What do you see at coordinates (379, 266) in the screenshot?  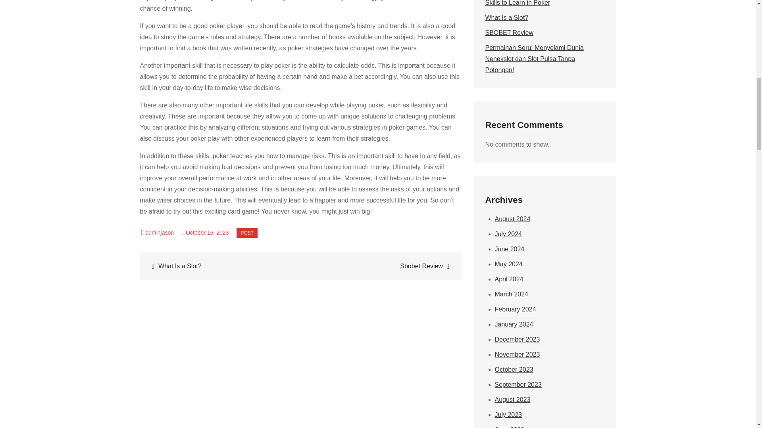 I see `Sbobet Review` at bounding box center [379, 266].